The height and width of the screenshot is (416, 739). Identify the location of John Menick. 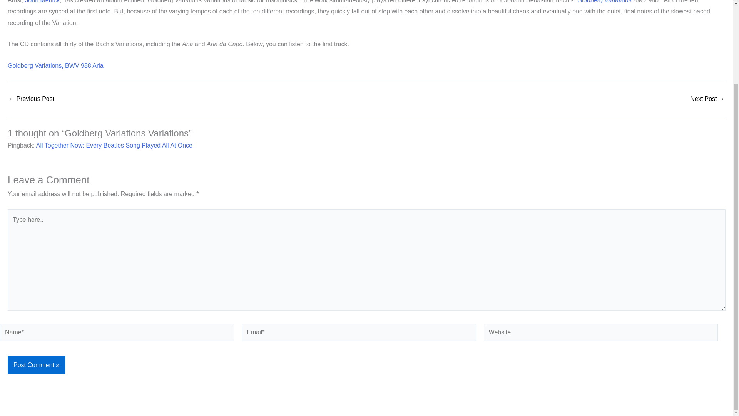
(42, 2).